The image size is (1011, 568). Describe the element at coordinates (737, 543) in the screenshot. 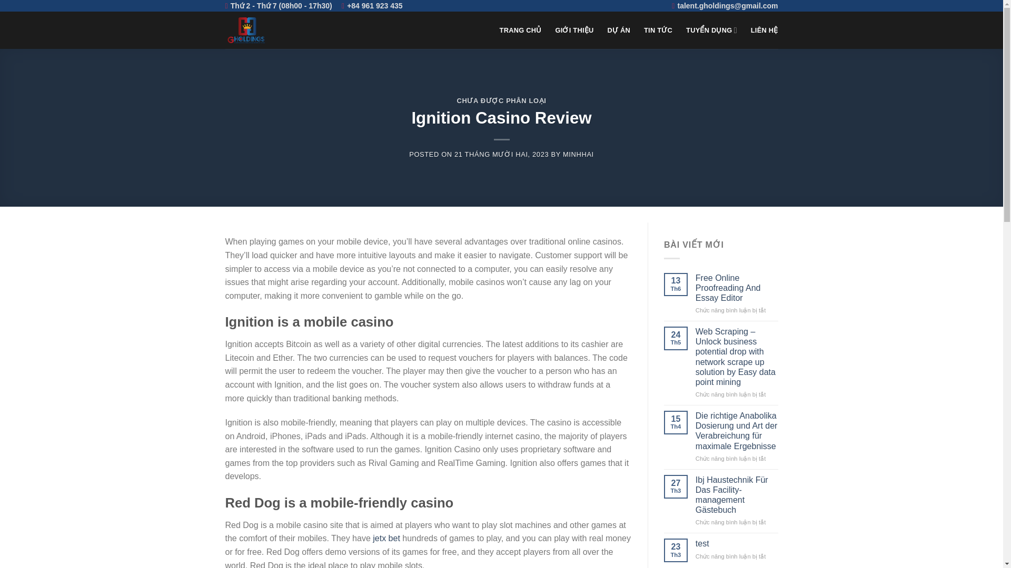

I see `test` at that location.